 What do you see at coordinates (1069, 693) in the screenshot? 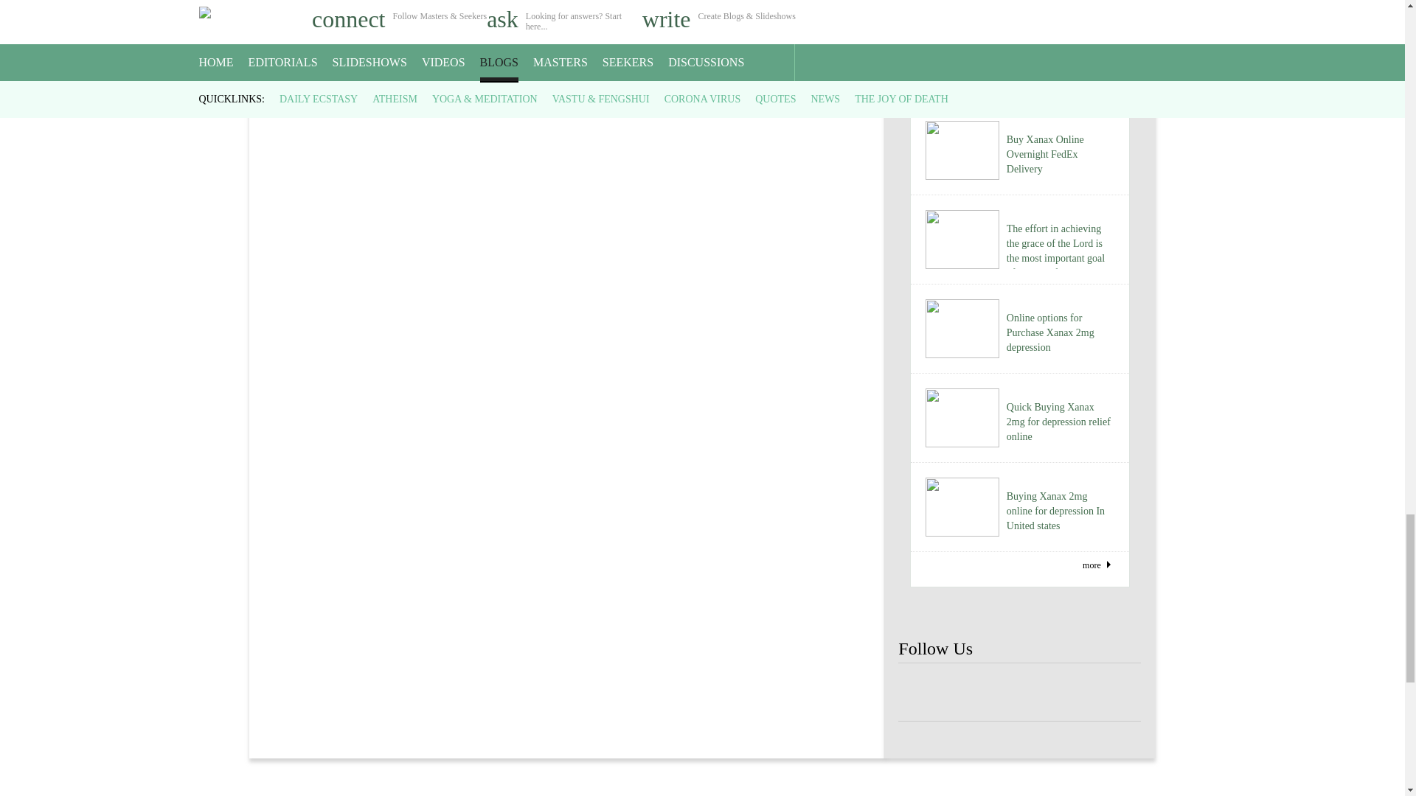
I see `Speaking Tree FaceBook` at bounding box center [1069, 693].